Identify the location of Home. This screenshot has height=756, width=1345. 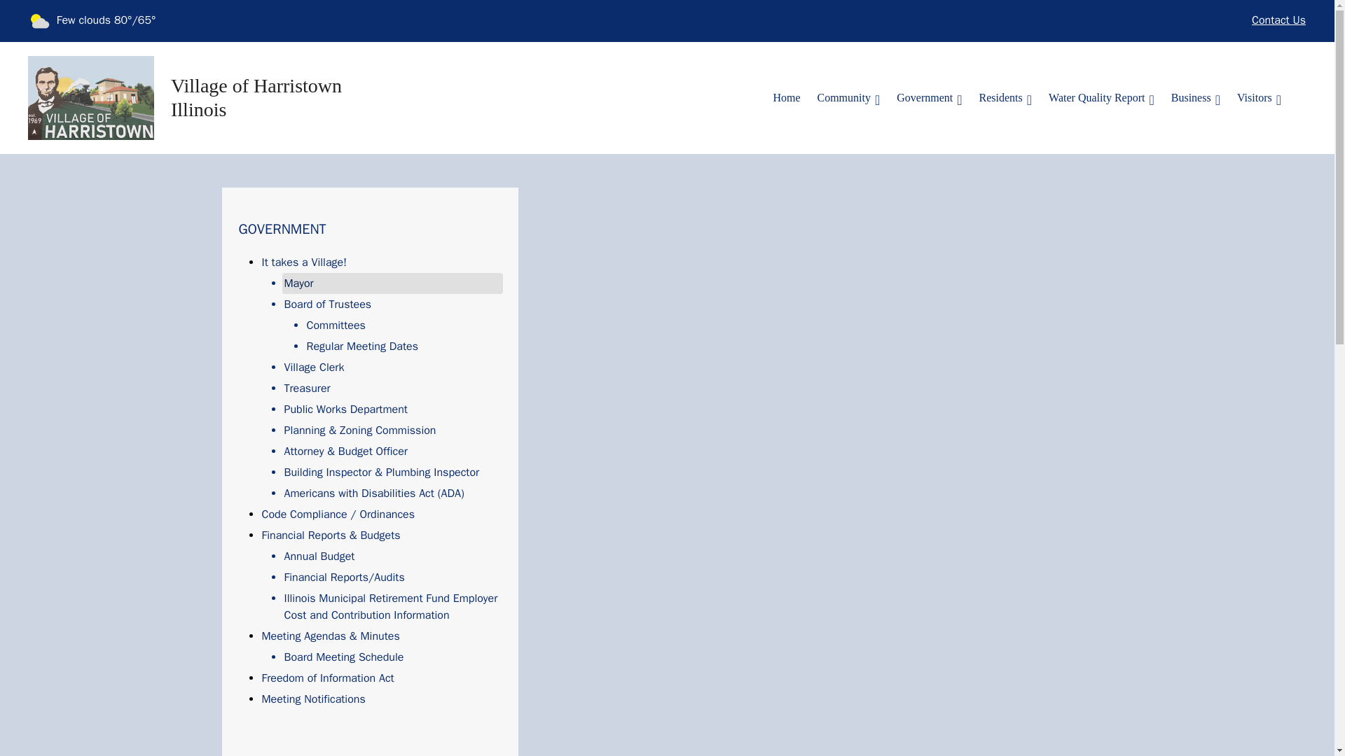
(786, 97).